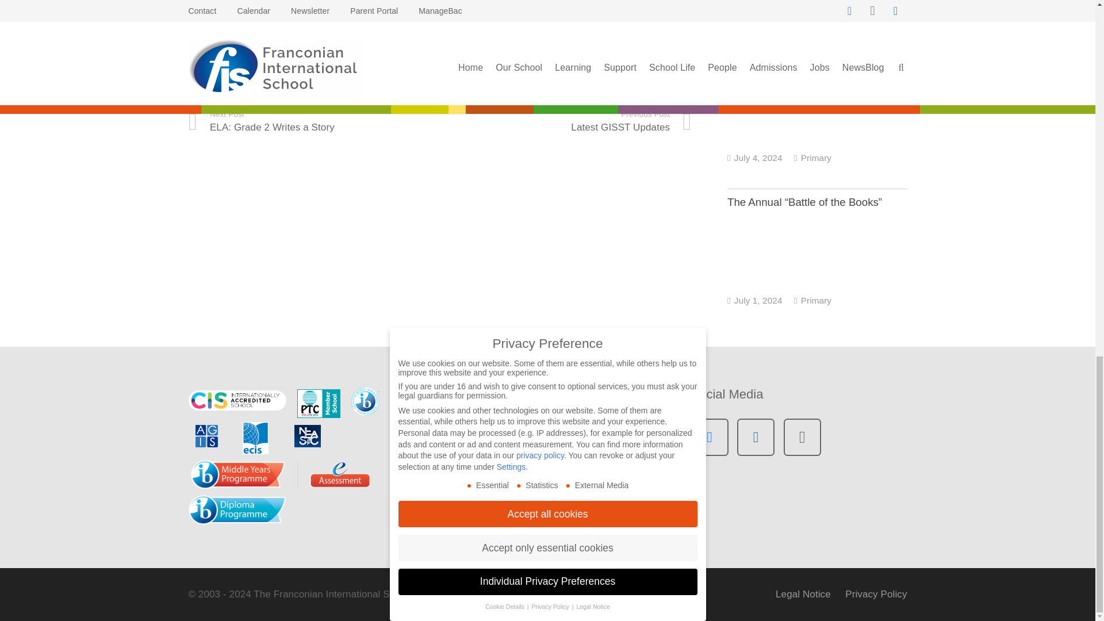 This screenshot has height=621, width=1104. I want to click on LinkedIn, so click(756, 437).